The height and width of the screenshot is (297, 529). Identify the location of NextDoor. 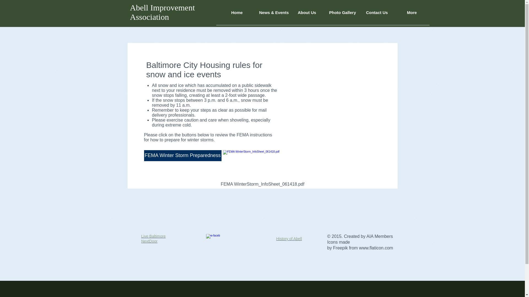
(149, 241).